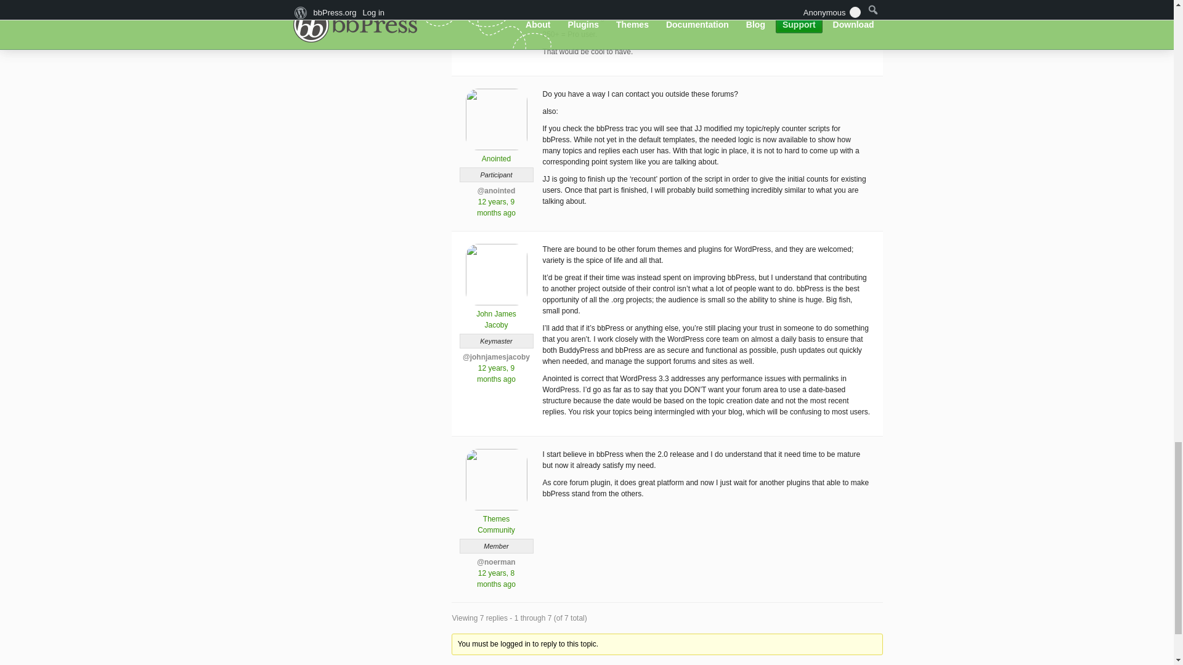 This screenshot has width=1183, height=665. What do you see at coordinates (495, 154) in the screenshot?
I see `Anointed` at bounding box center [495, 154].